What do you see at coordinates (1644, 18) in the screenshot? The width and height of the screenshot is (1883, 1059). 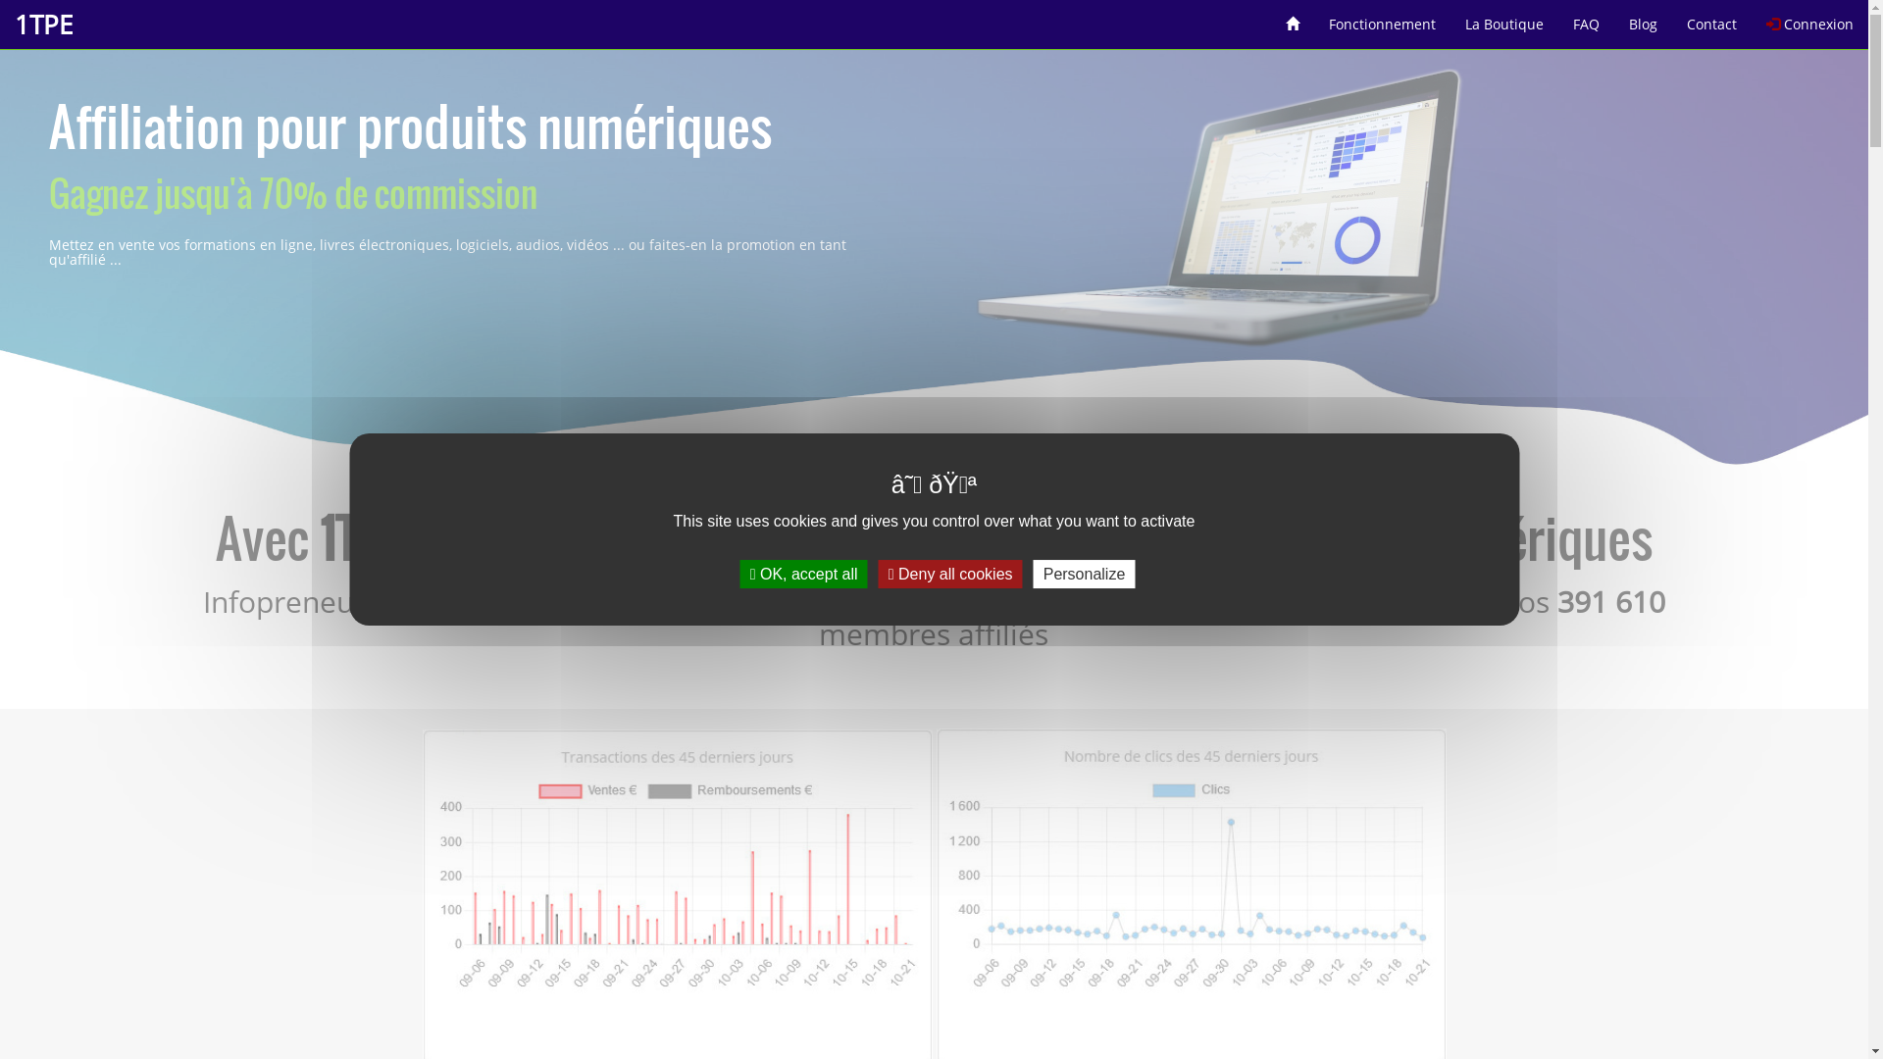 I see `Blog` at bounding box center [1644, 18].